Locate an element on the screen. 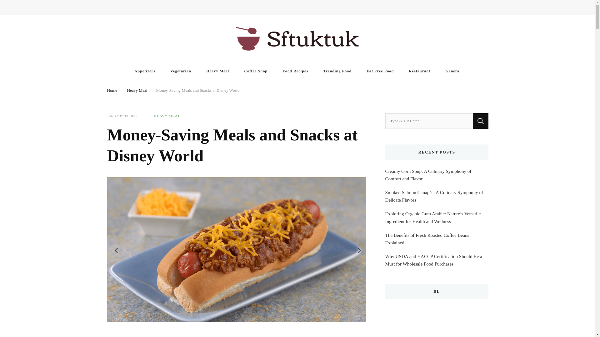 The height and width of the screenshot is (337, 600). Vegetarian is located at coordinates (181, 71).